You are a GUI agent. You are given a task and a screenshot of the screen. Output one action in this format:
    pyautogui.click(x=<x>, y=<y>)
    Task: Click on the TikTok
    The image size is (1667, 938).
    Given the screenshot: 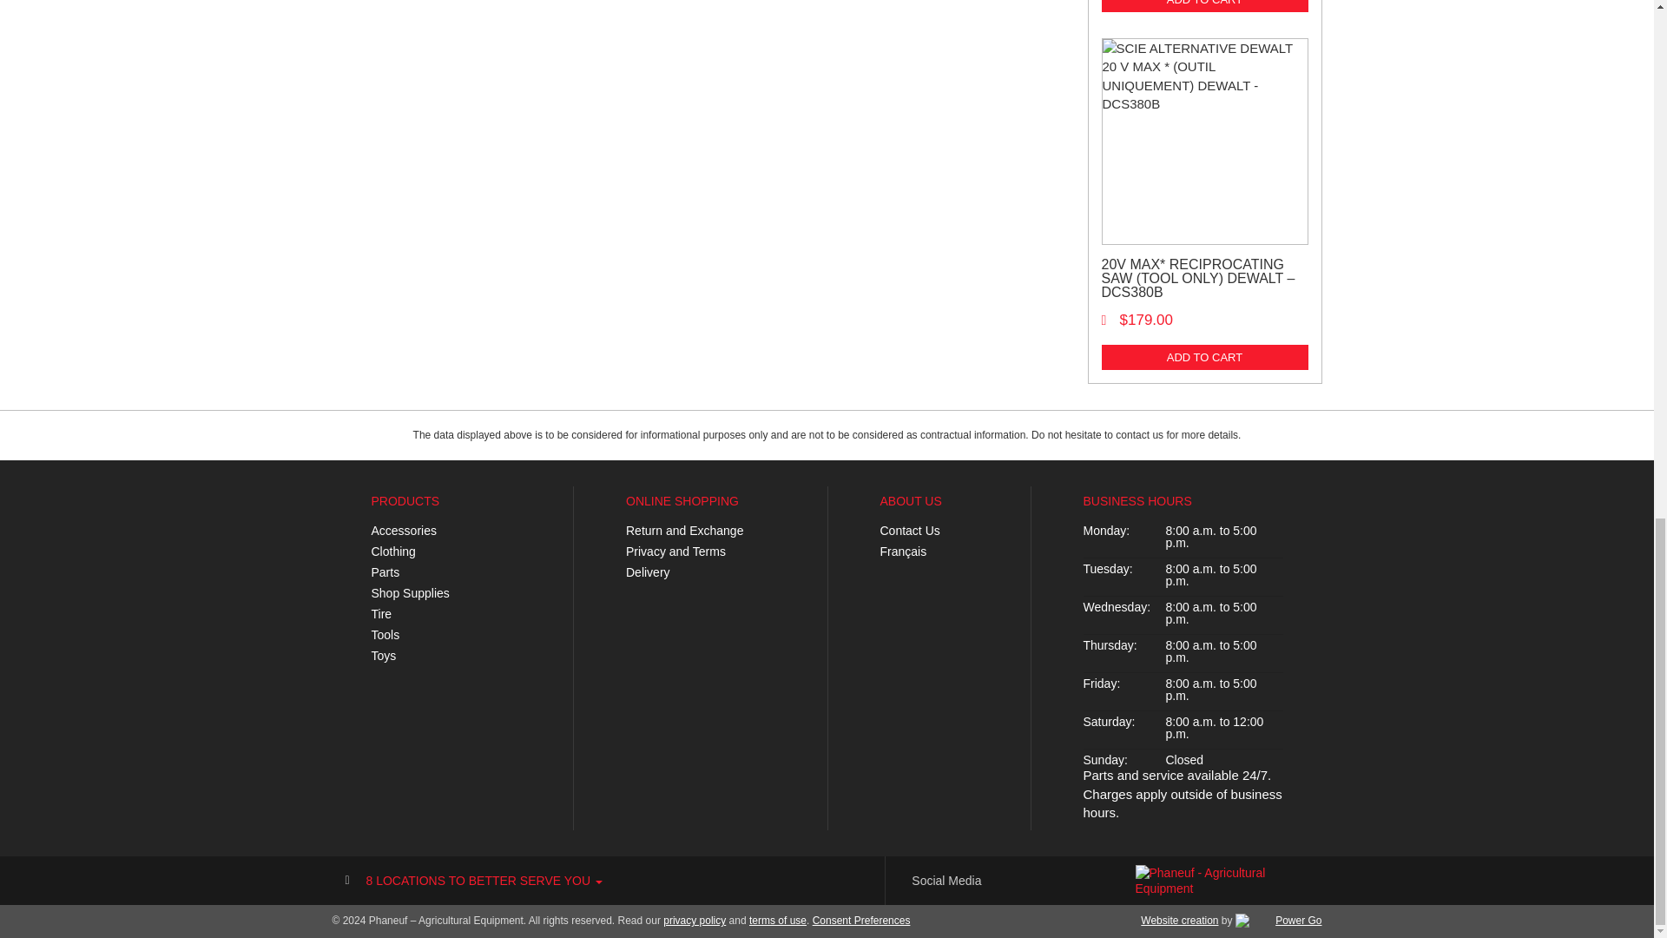 What is the action you would take?
    pyautogui.click(x=1076, y=881)
    